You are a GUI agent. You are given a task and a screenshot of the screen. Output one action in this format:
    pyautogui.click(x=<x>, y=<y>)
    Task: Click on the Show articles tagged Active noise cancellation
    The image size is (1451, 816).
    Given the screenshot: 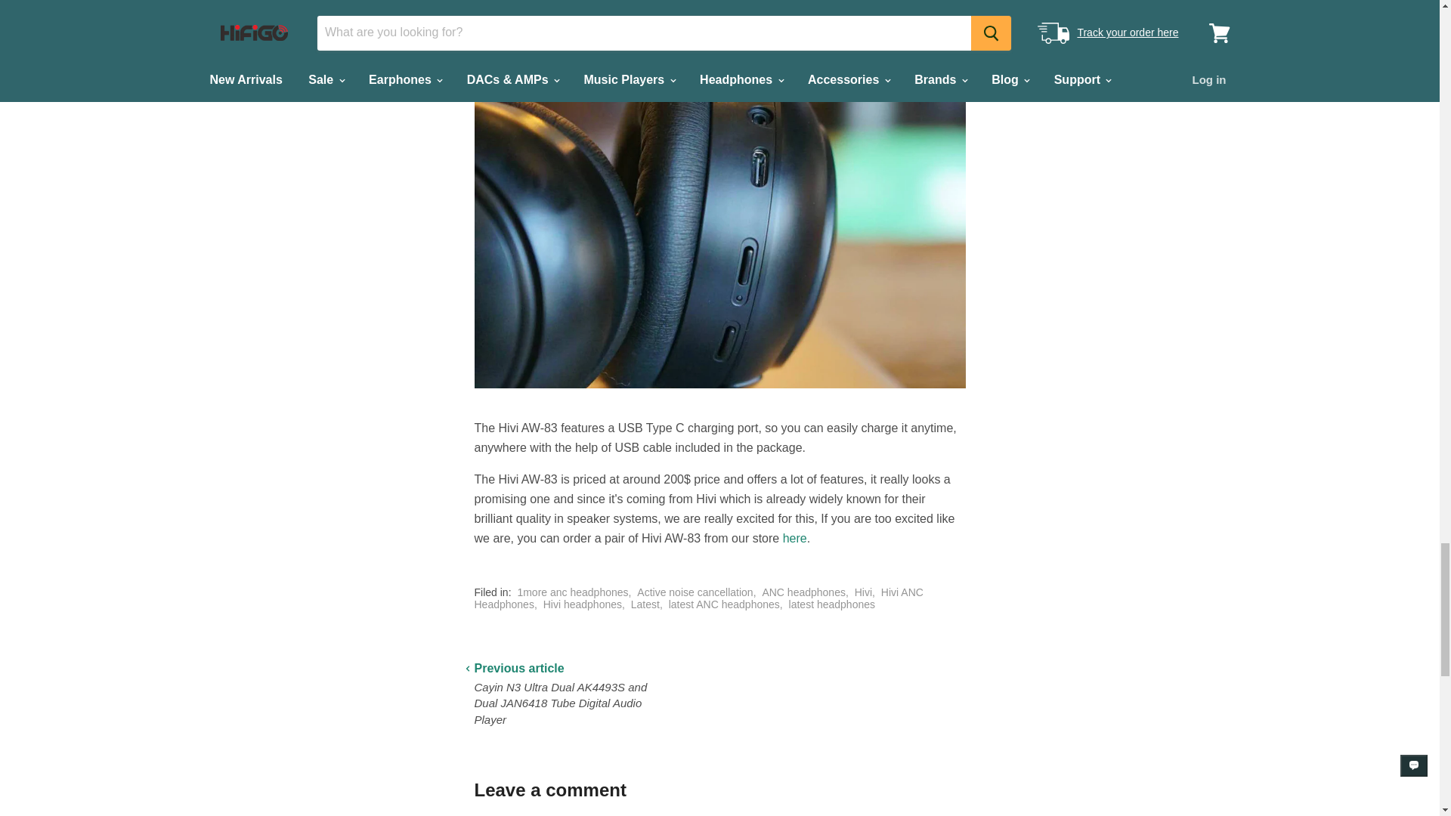 What is the action you would take?
    pyautogui.click(x=695, y=592)
    